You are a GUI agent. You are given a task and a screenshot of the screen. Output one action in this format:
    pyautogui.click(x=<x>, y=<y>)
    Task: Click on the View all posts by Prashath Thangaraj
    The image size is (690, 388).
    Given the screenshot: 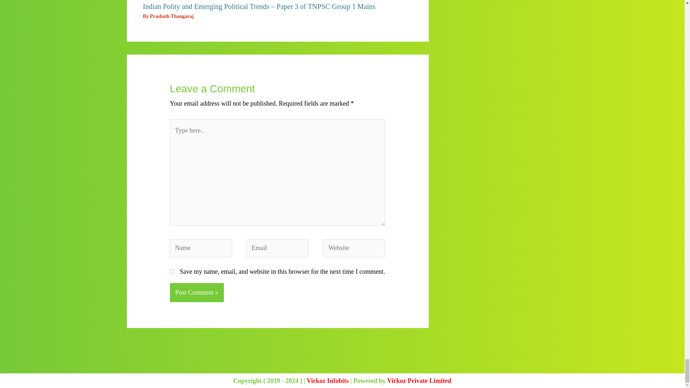 What is the action you would take?
    pyautogui.click(x=171, y=16)
    